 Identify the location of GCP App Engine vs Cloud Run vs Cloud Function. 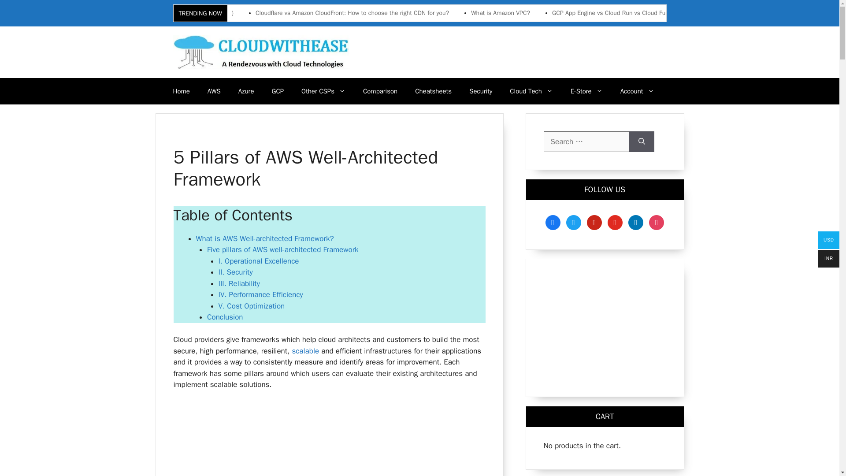
(617, 13).